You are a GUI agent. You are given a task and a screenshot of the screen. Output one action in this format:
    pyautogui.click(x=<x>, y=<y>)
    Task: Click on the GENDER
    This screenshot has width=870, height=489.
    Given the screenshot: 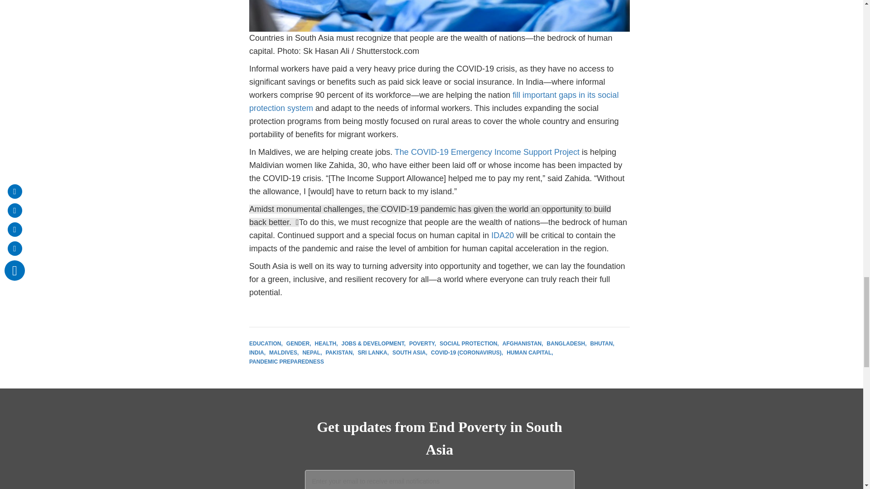 What is the action you would take?
    pyautogui.click(x=299, y=343)
    